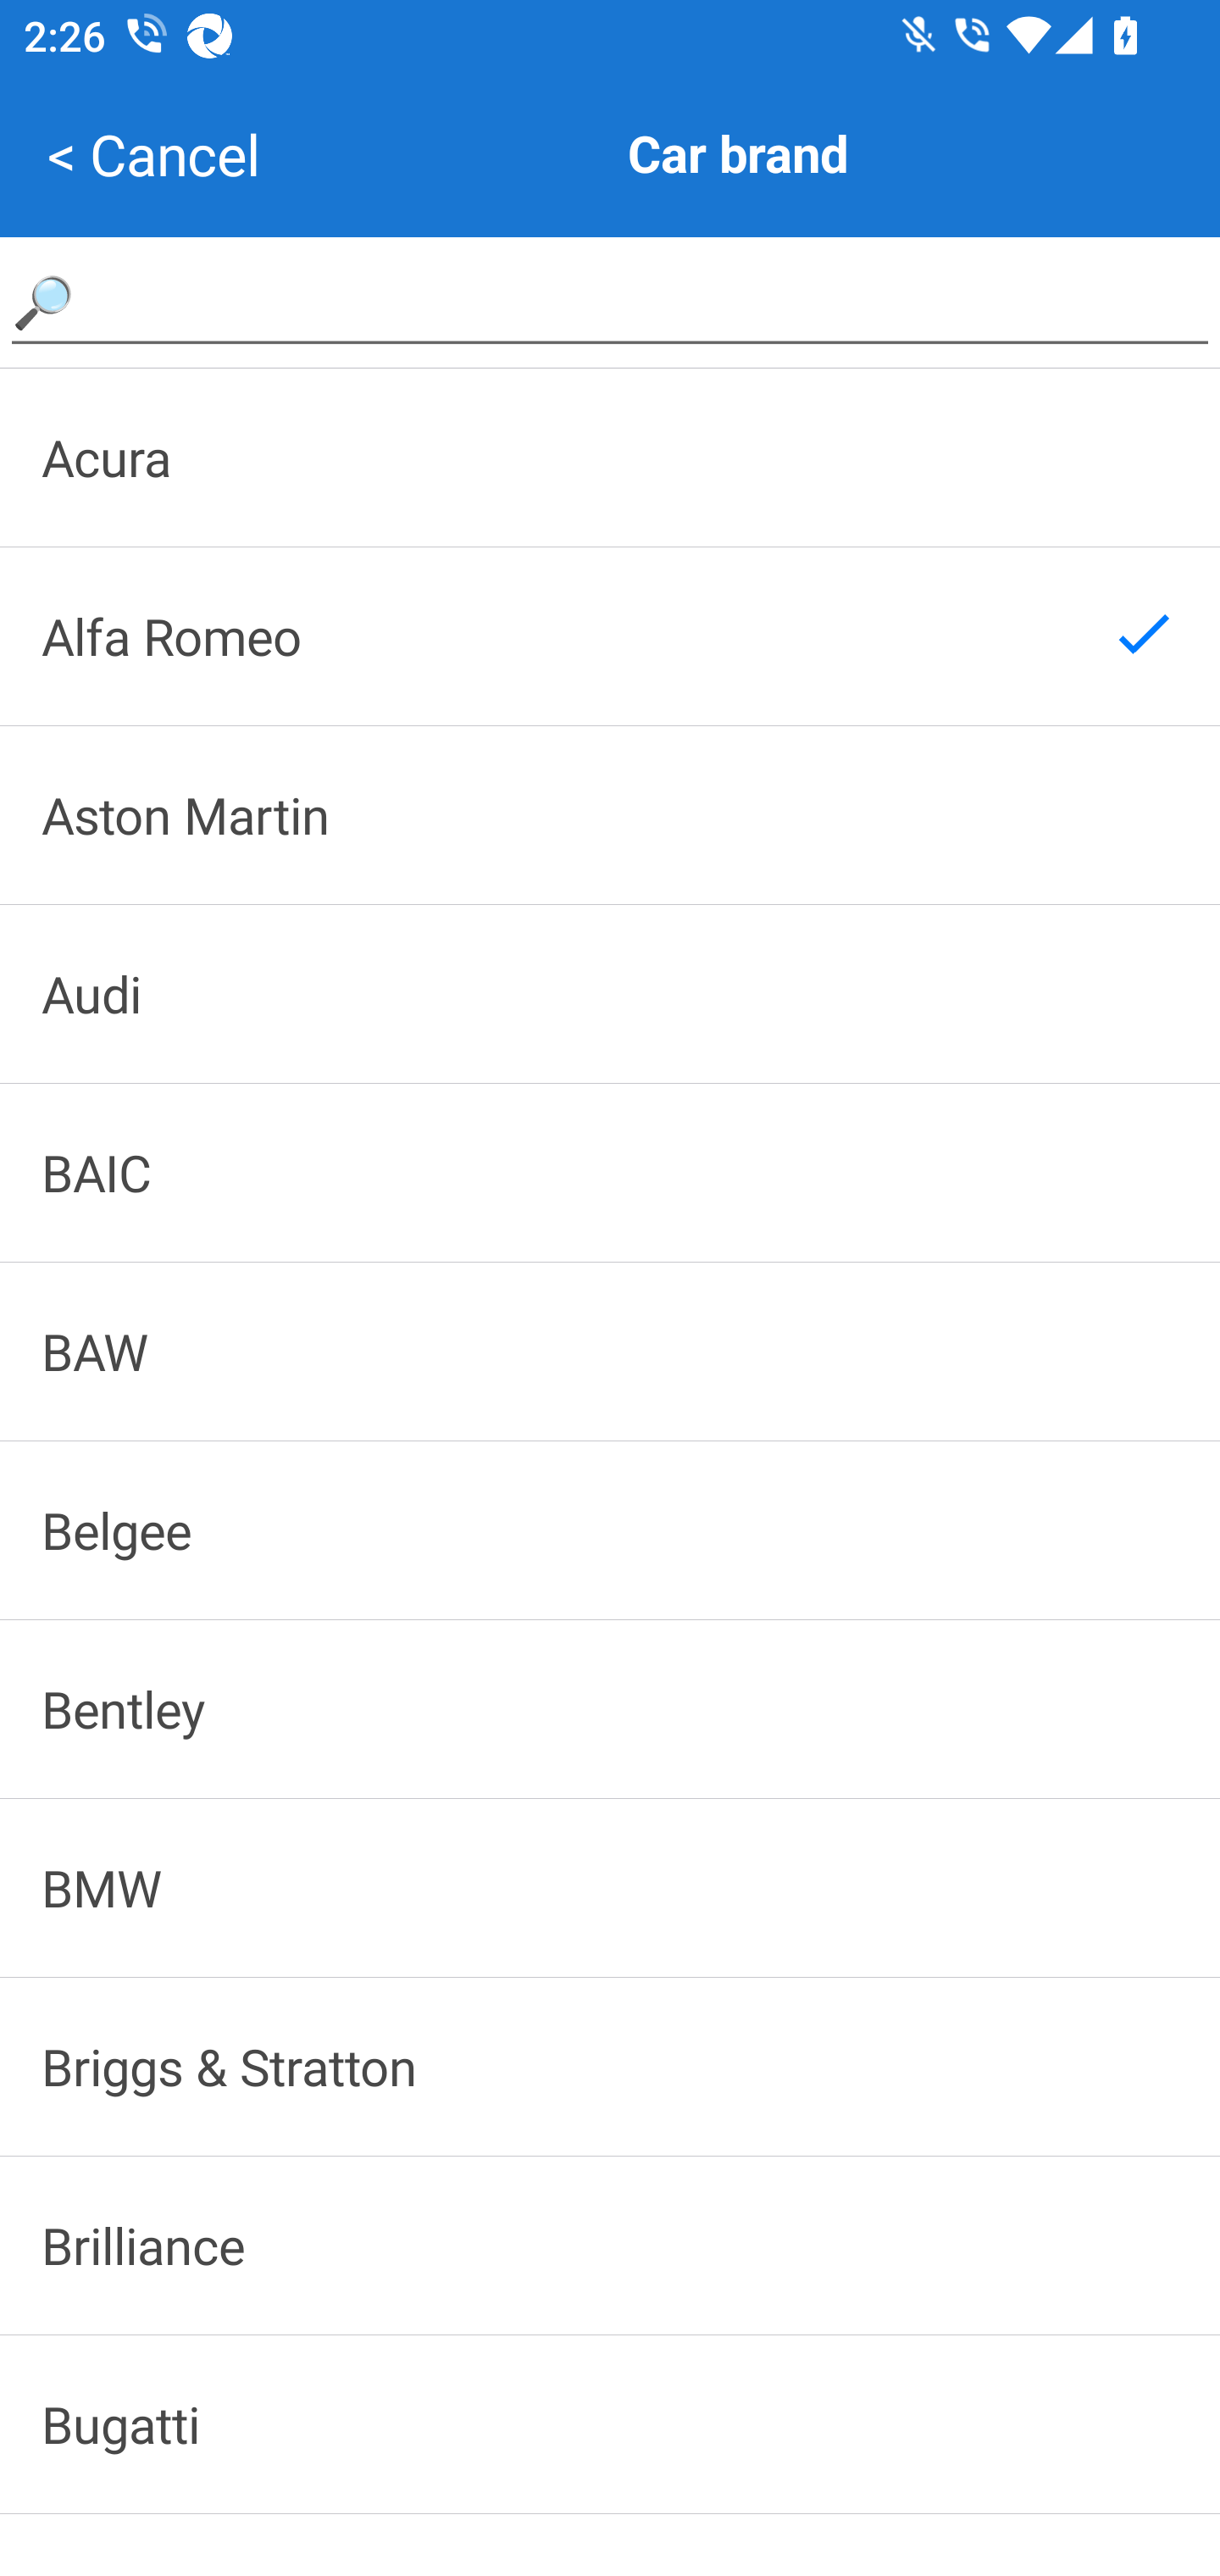 Image resolution: width=1220 pixels, height=2576 pixels. What do you see at coordinates (610, 815) in the screenshot?
I see `Aston Martin` at bounding box center [610, 815].